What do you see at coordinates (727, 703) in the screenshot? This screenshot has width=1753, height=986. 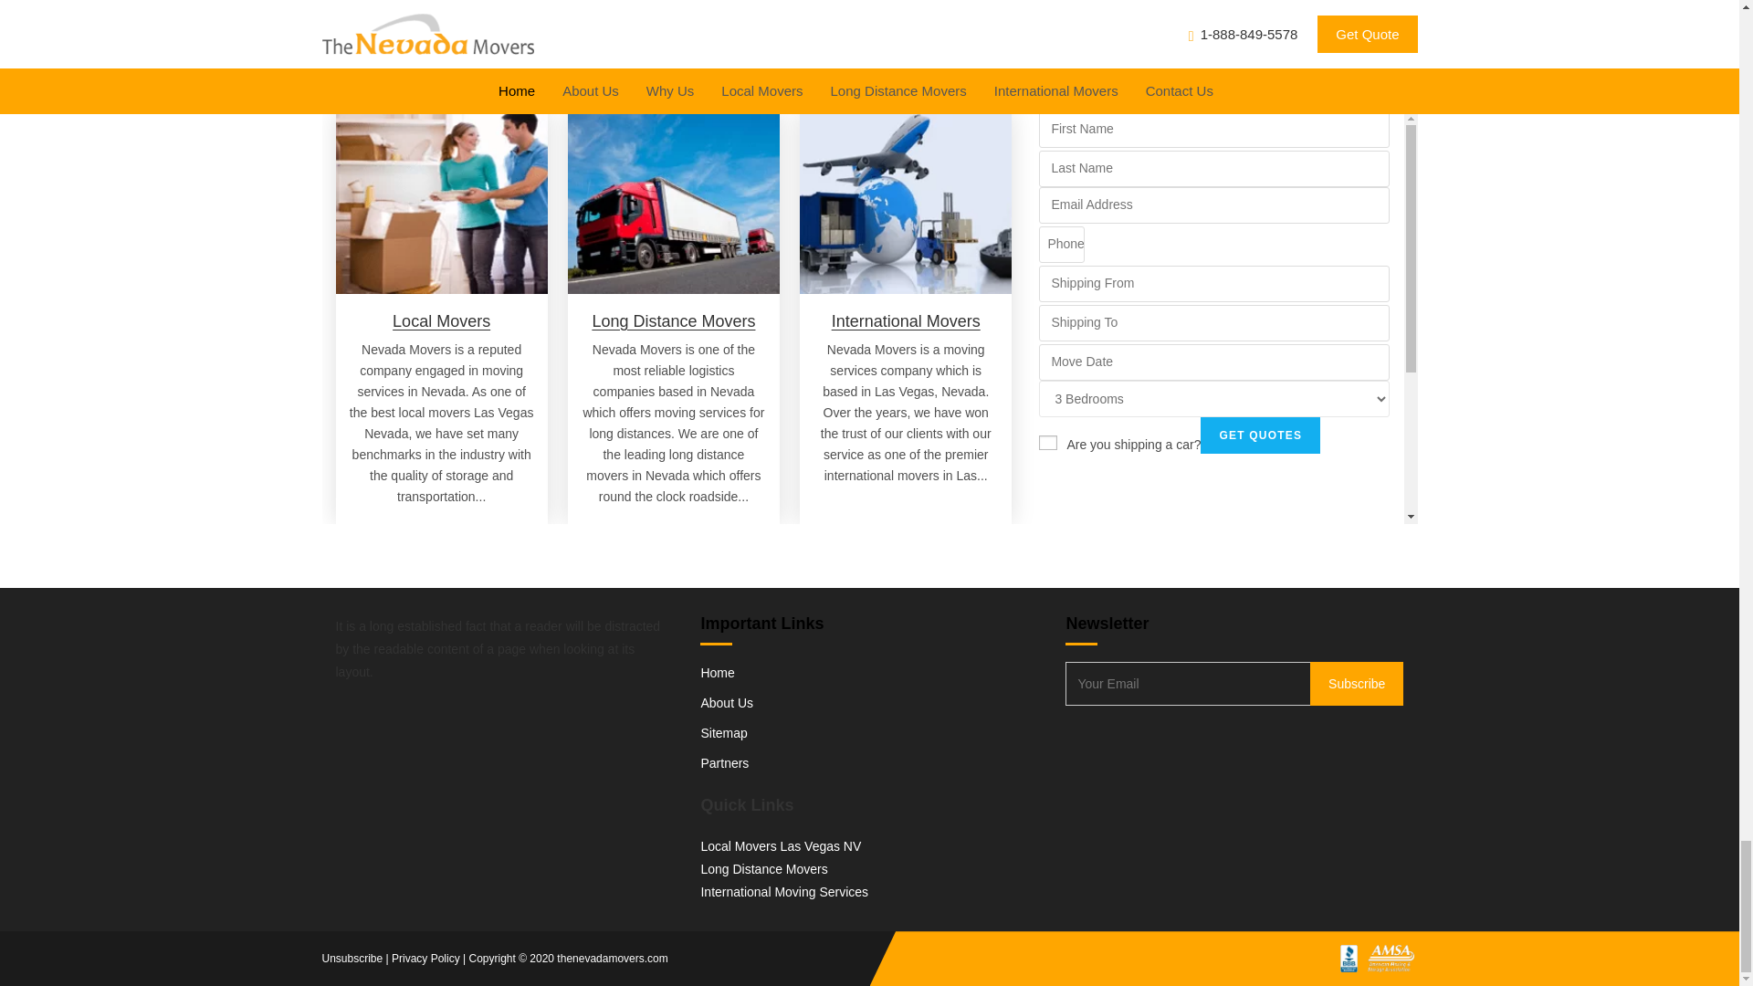 I see `About Us` at bounding box center [727, 703].